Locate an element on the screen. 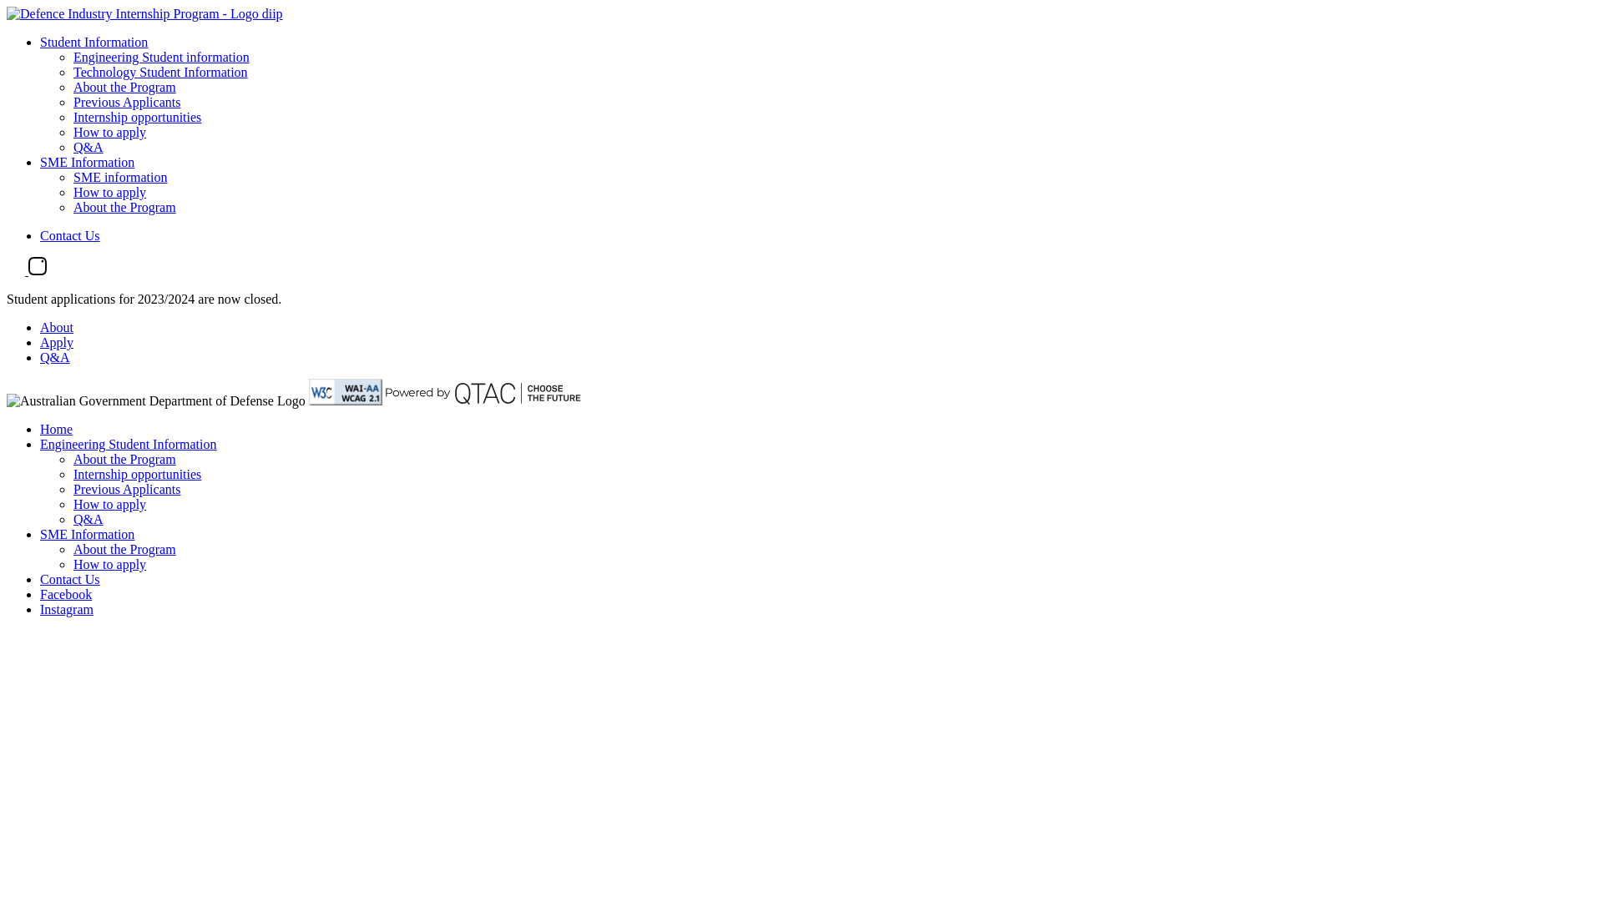  About the Program is located at coordinates (125, 87).